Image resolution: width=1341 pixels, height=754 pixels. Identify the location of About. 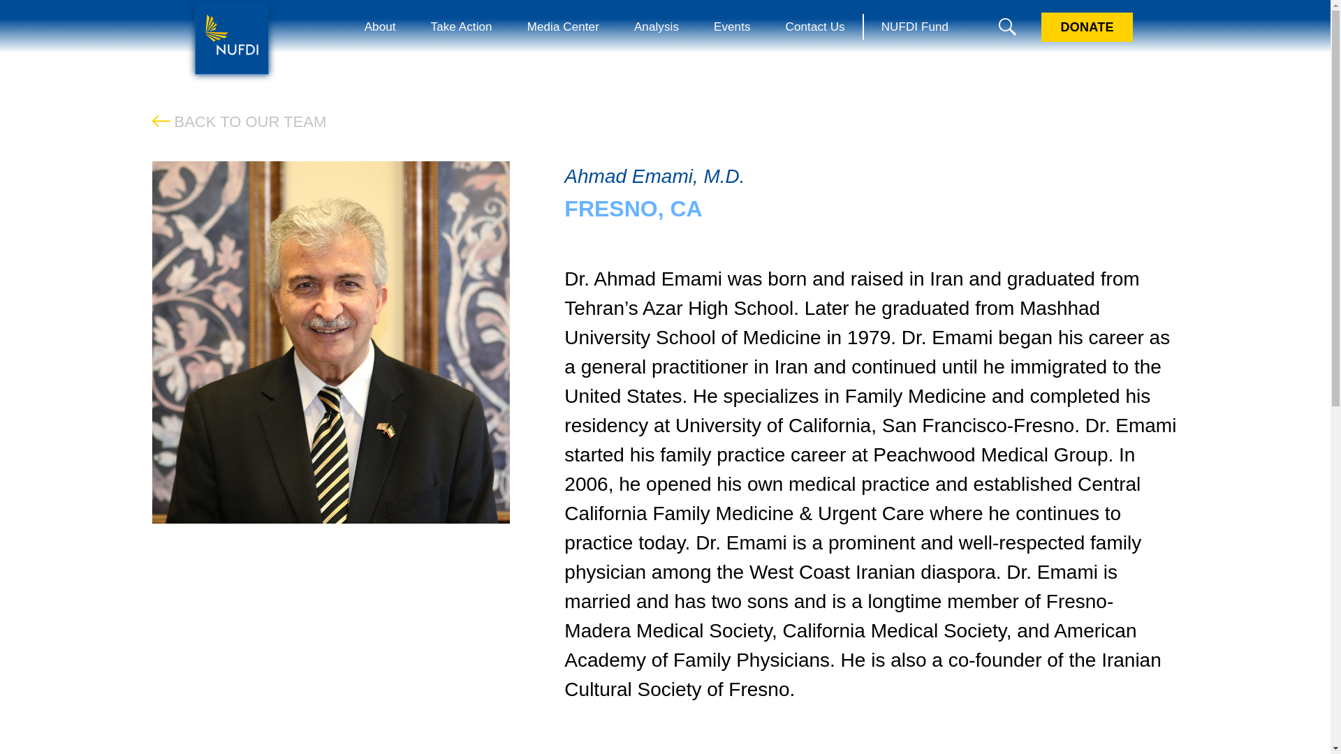
(380, 27).